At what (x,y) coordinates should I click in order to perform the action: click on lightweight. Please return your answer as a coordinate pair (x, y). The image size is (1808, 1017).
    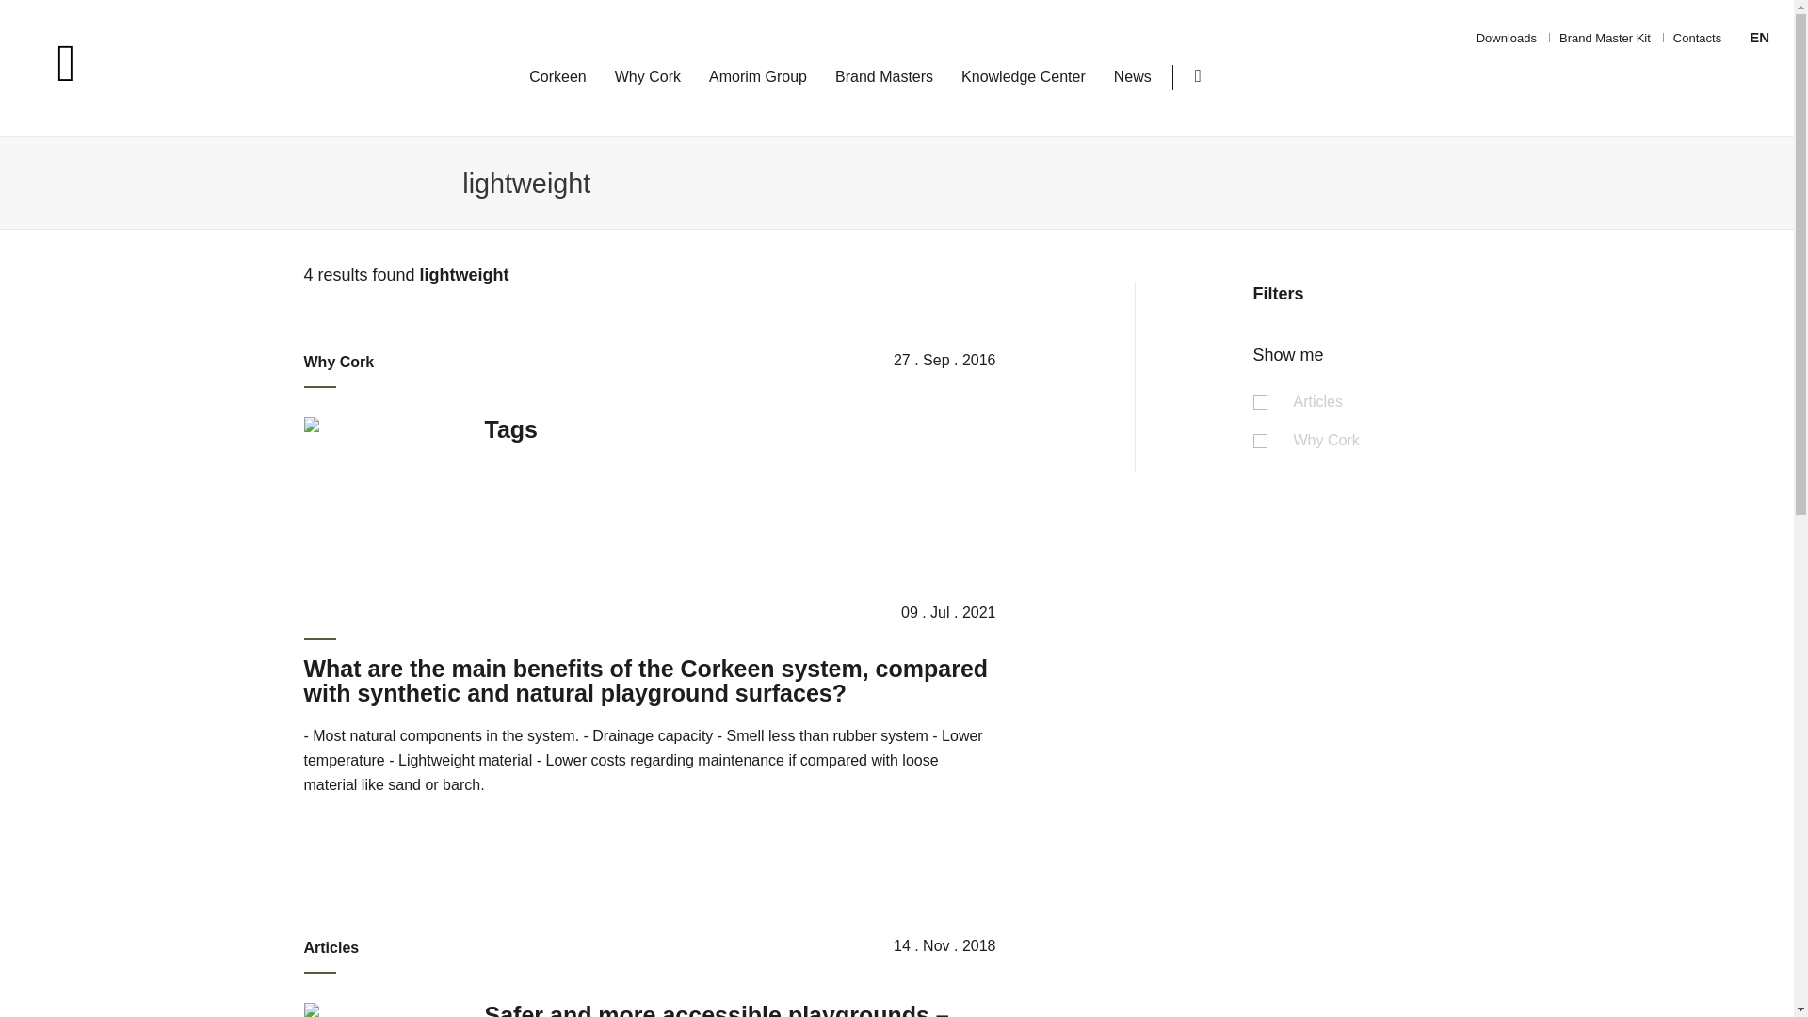
    Looking at the image, I should click on (807, 183).